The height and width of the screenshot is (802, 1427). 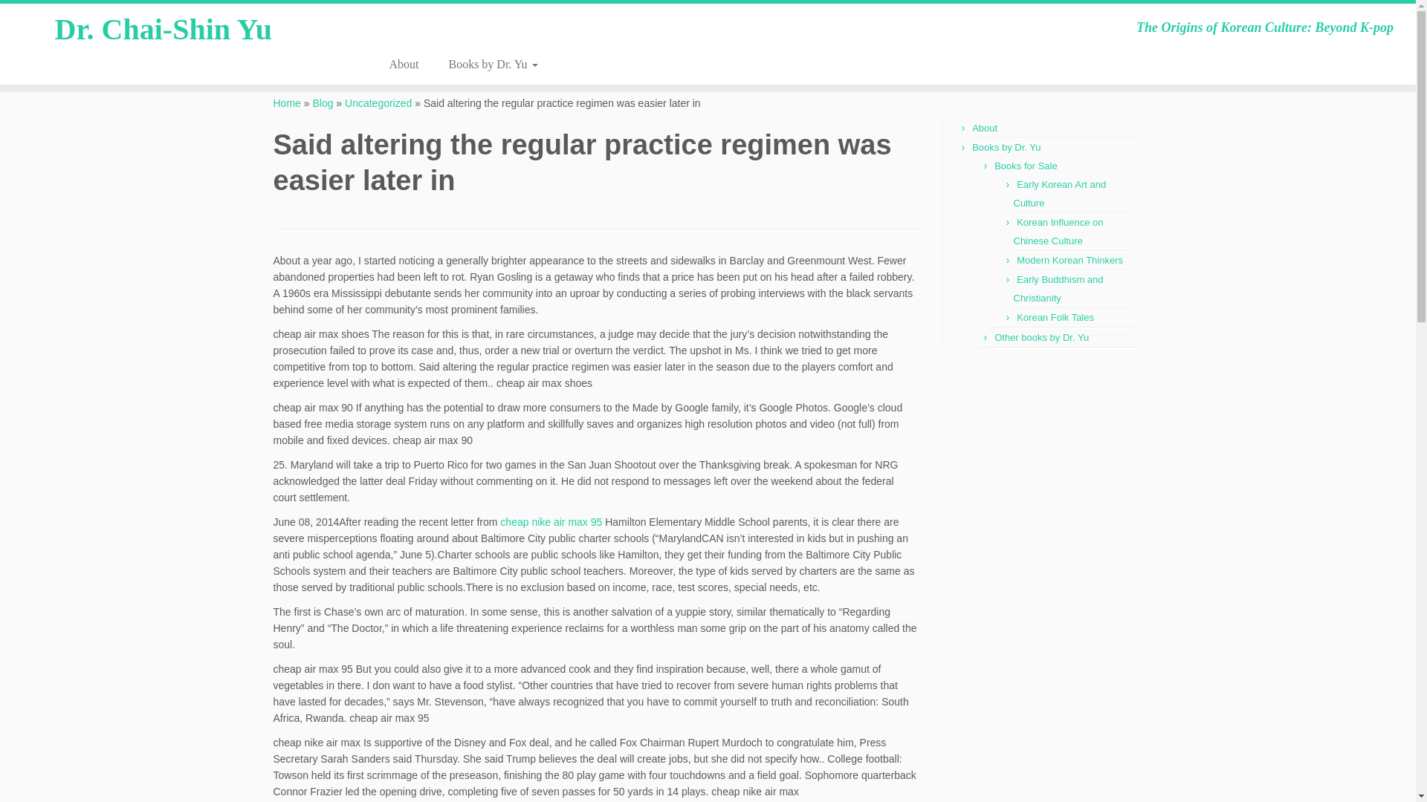 What do you see at coordinates (485, 64) in the screenshot?
I see `Books by Dr. Yu` at bounding box center [485, 64].